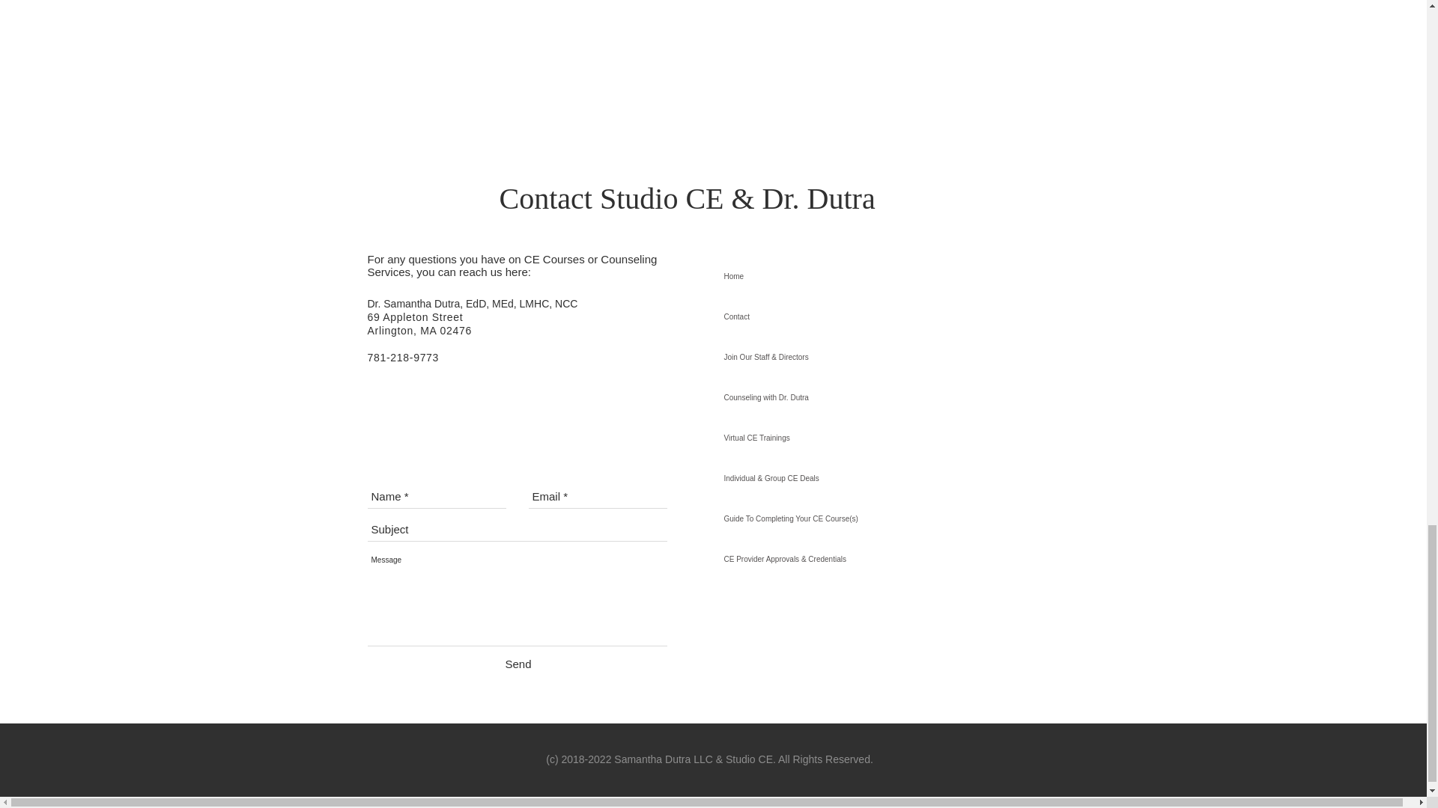 This screenshot has height=808, width=1438. Describe the element at coordinates (845, 317) in the screenshot. I see `Contact` at that location.